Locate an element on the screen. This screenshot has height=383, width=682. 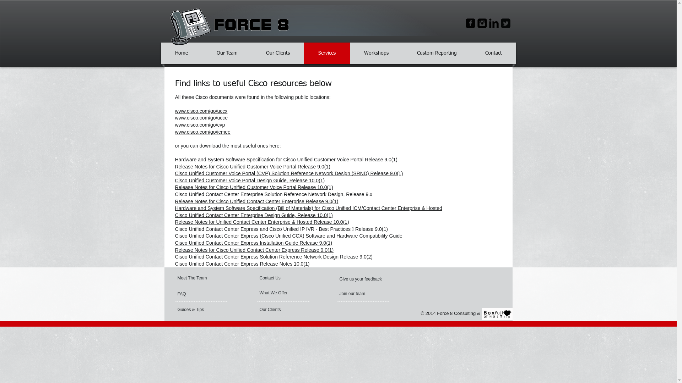
Guides & Tips is located at coordinates (197, 310).